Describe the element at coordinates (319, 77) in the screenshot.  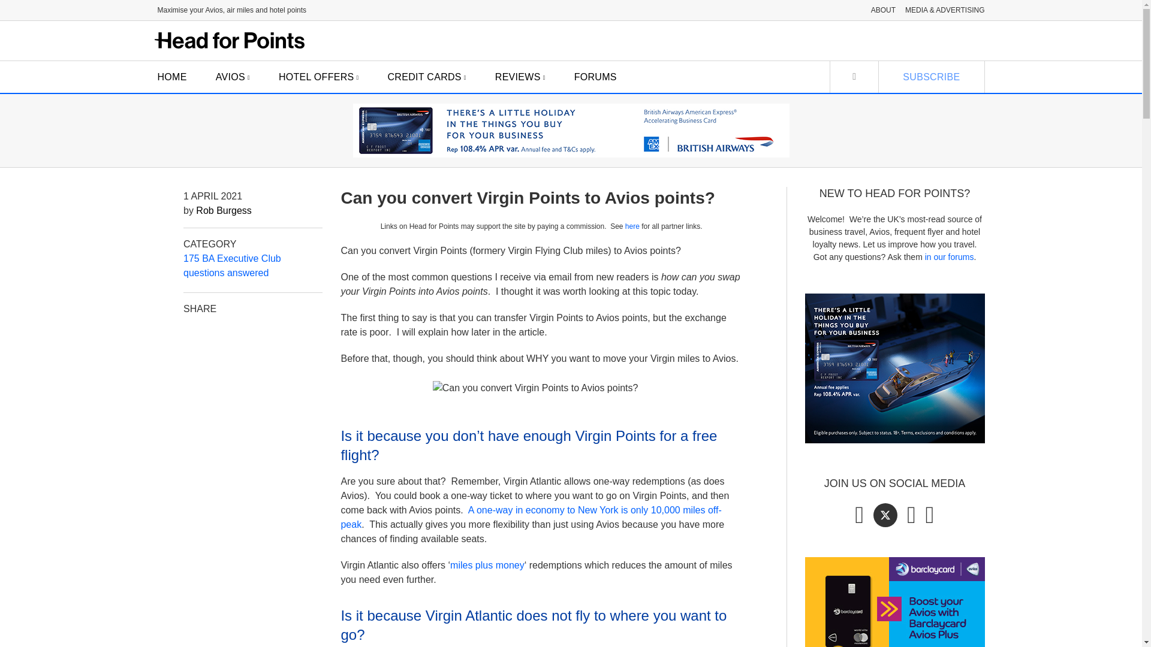
I see `HOTEL OFFERS` at that location.